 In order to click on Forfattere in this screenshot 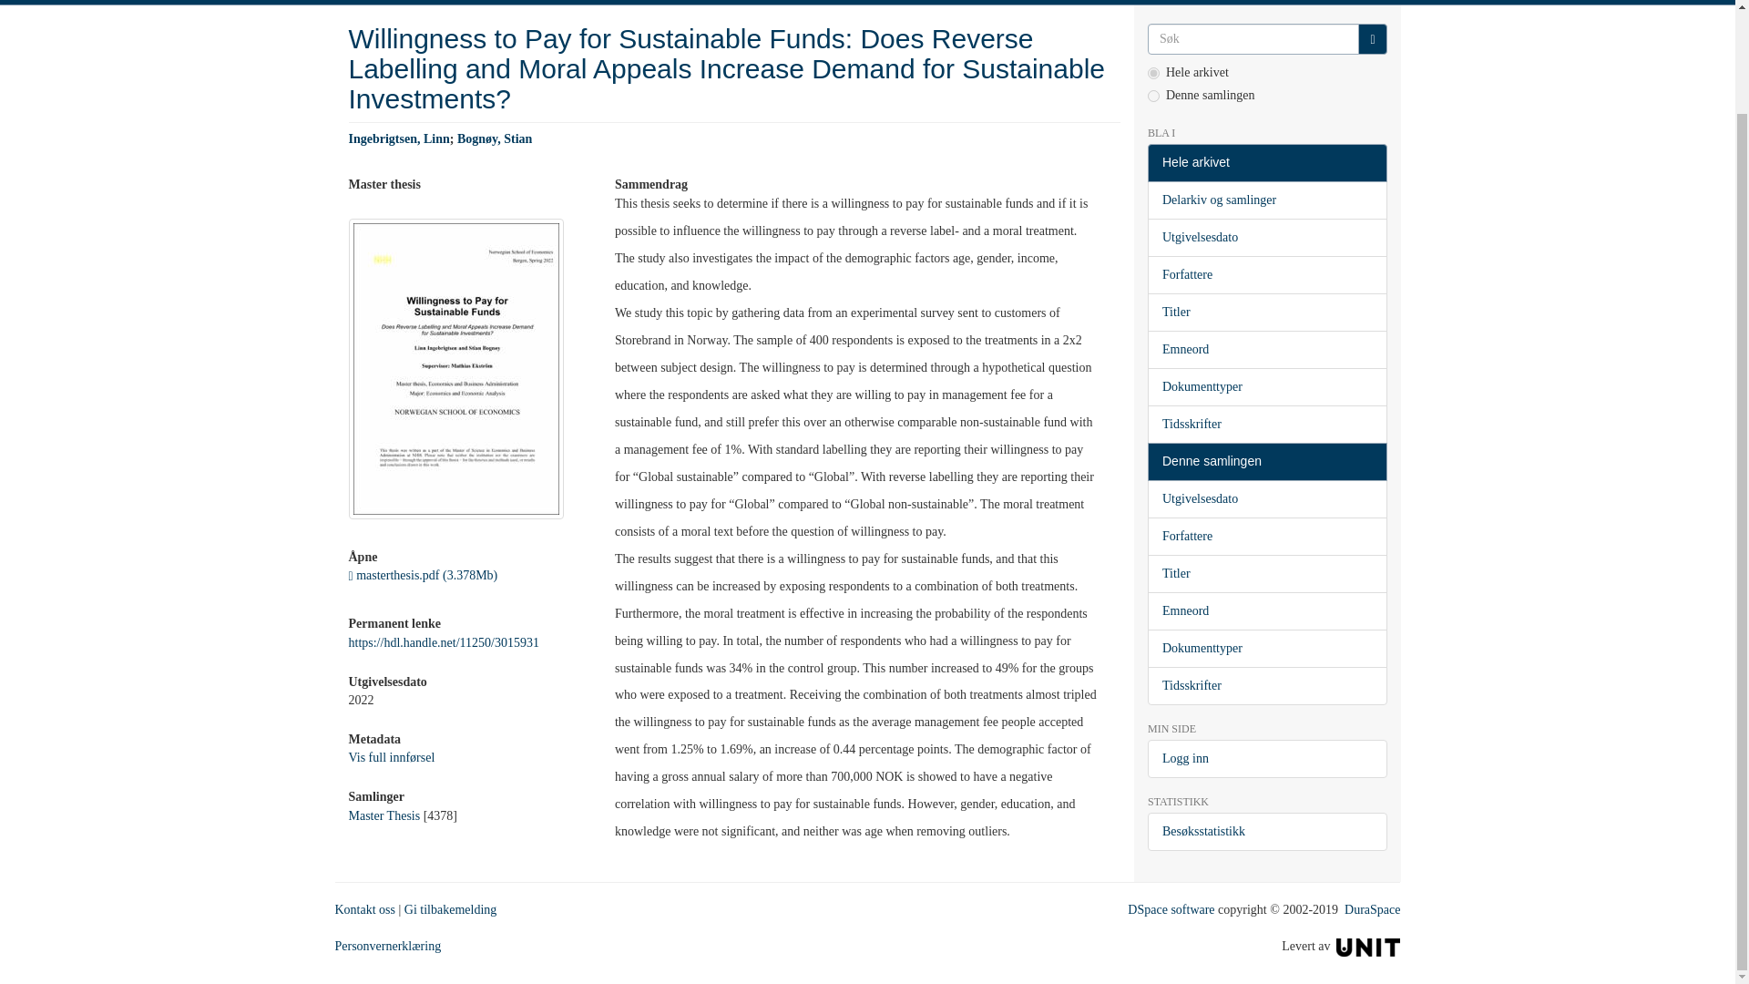, I will do `click(1266, 274)`.